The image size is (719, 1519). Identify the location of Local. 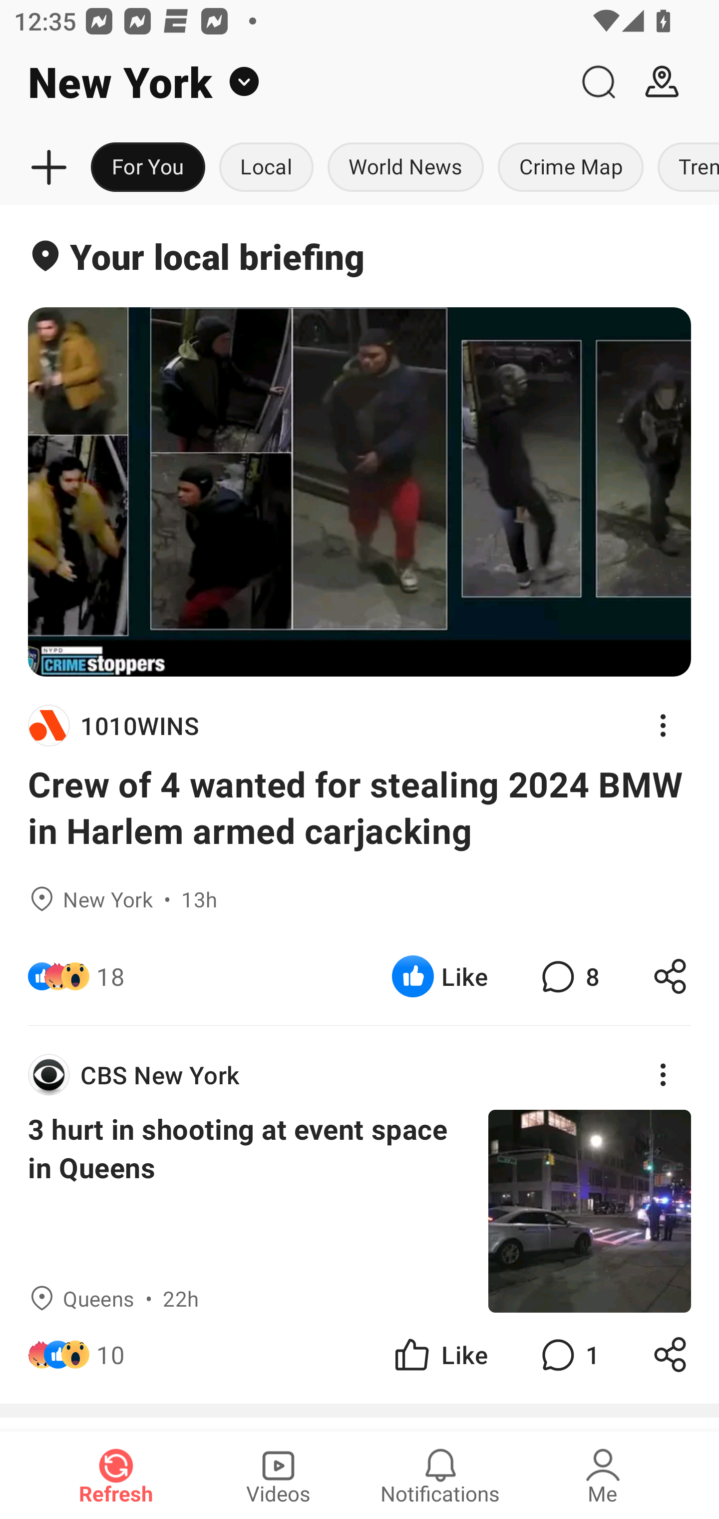
(266, 168).